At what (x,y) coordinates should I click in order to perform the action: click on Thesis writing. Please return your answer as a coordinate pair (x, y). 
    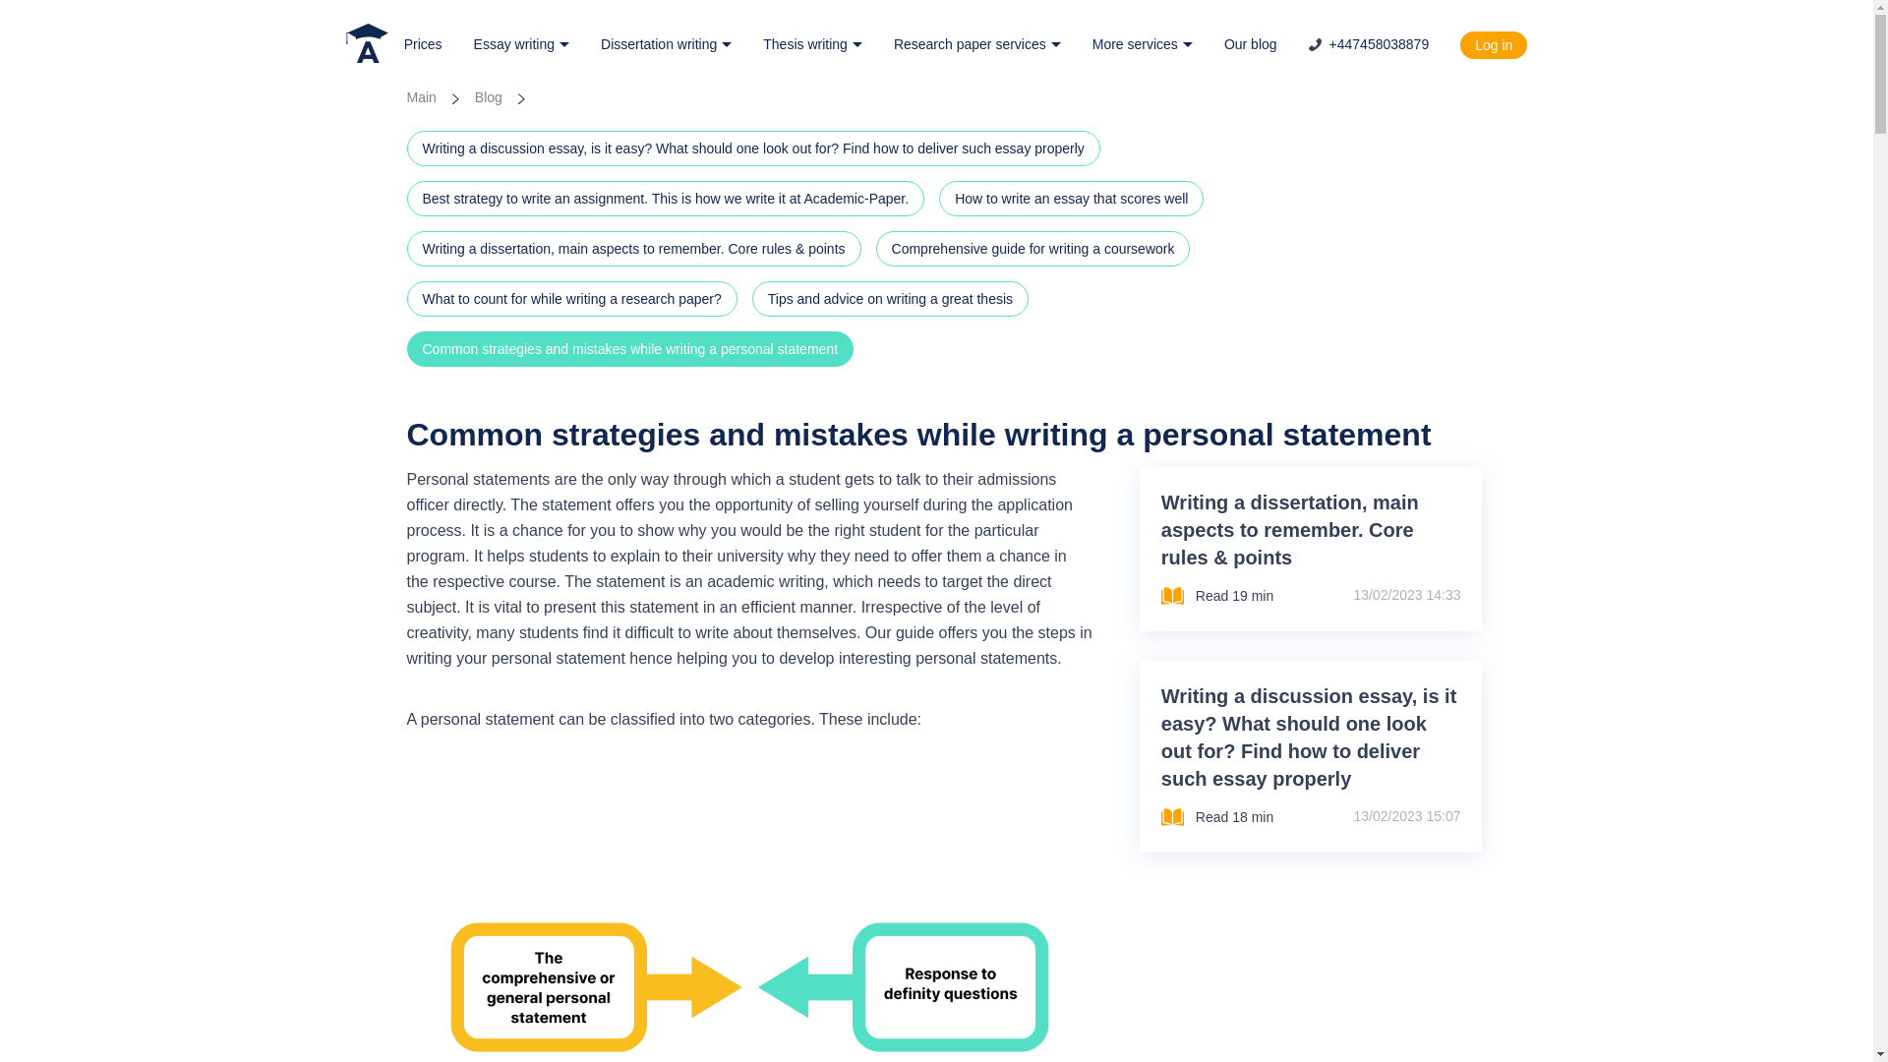
    Looking at the image, I should click on (812, 44).